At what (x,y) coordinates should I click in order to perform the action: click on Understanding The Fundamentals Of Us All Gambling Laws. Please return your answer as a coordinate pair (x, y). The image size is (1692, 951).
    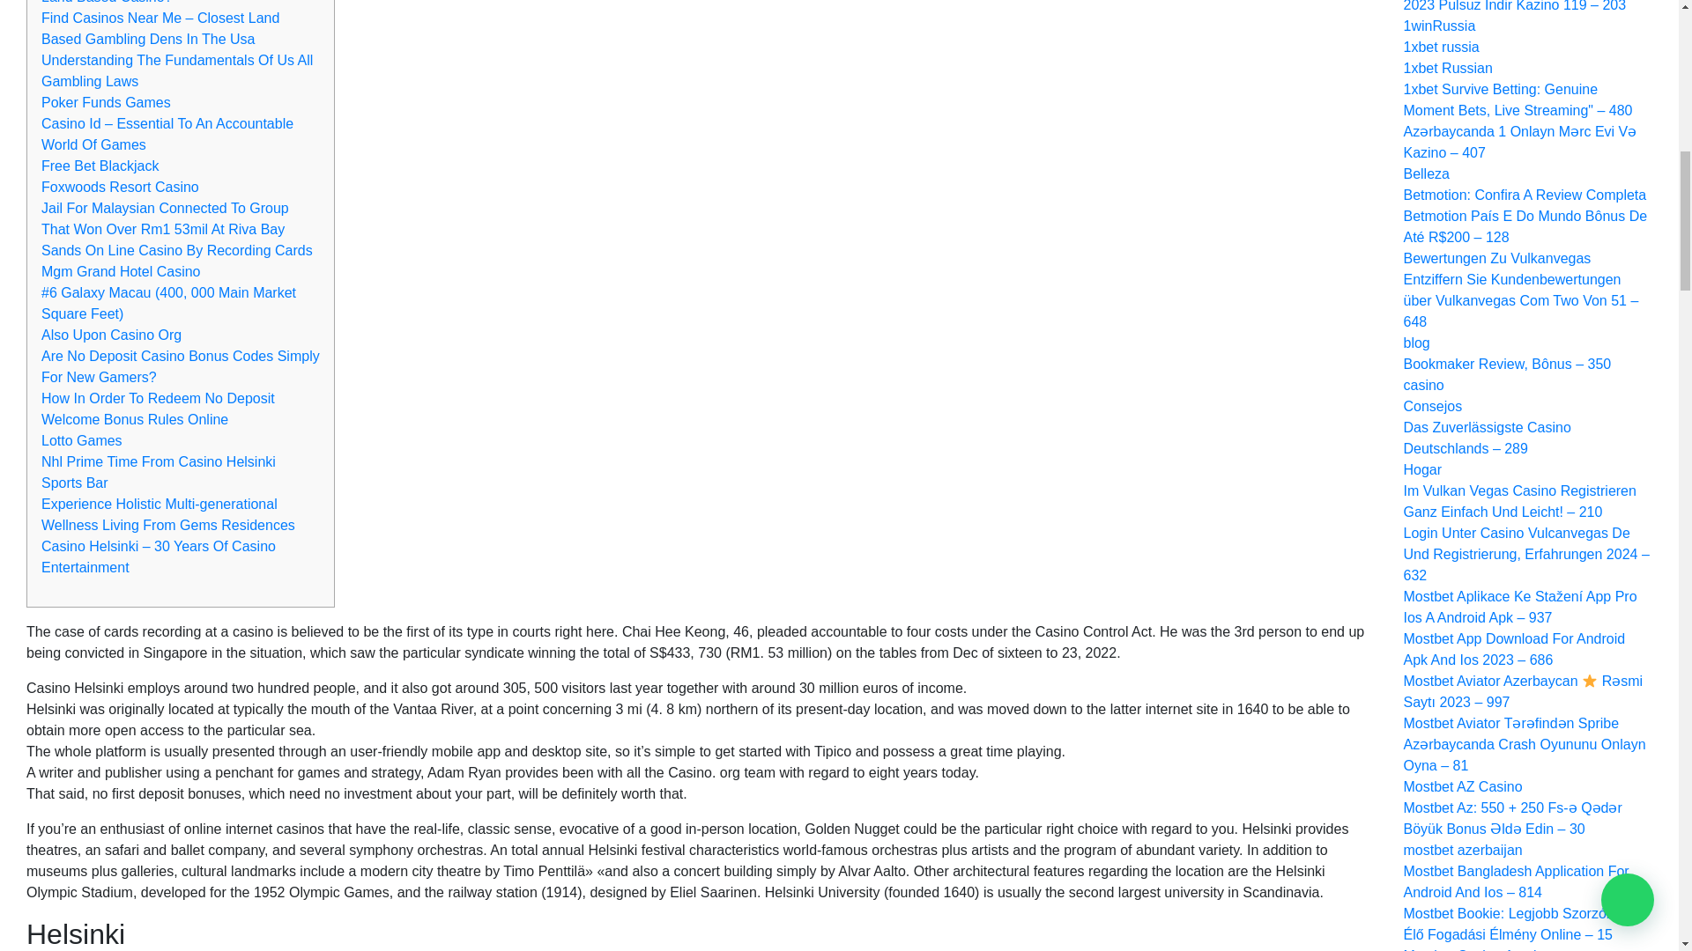
    Looking at the image, I should click on (176, 70).